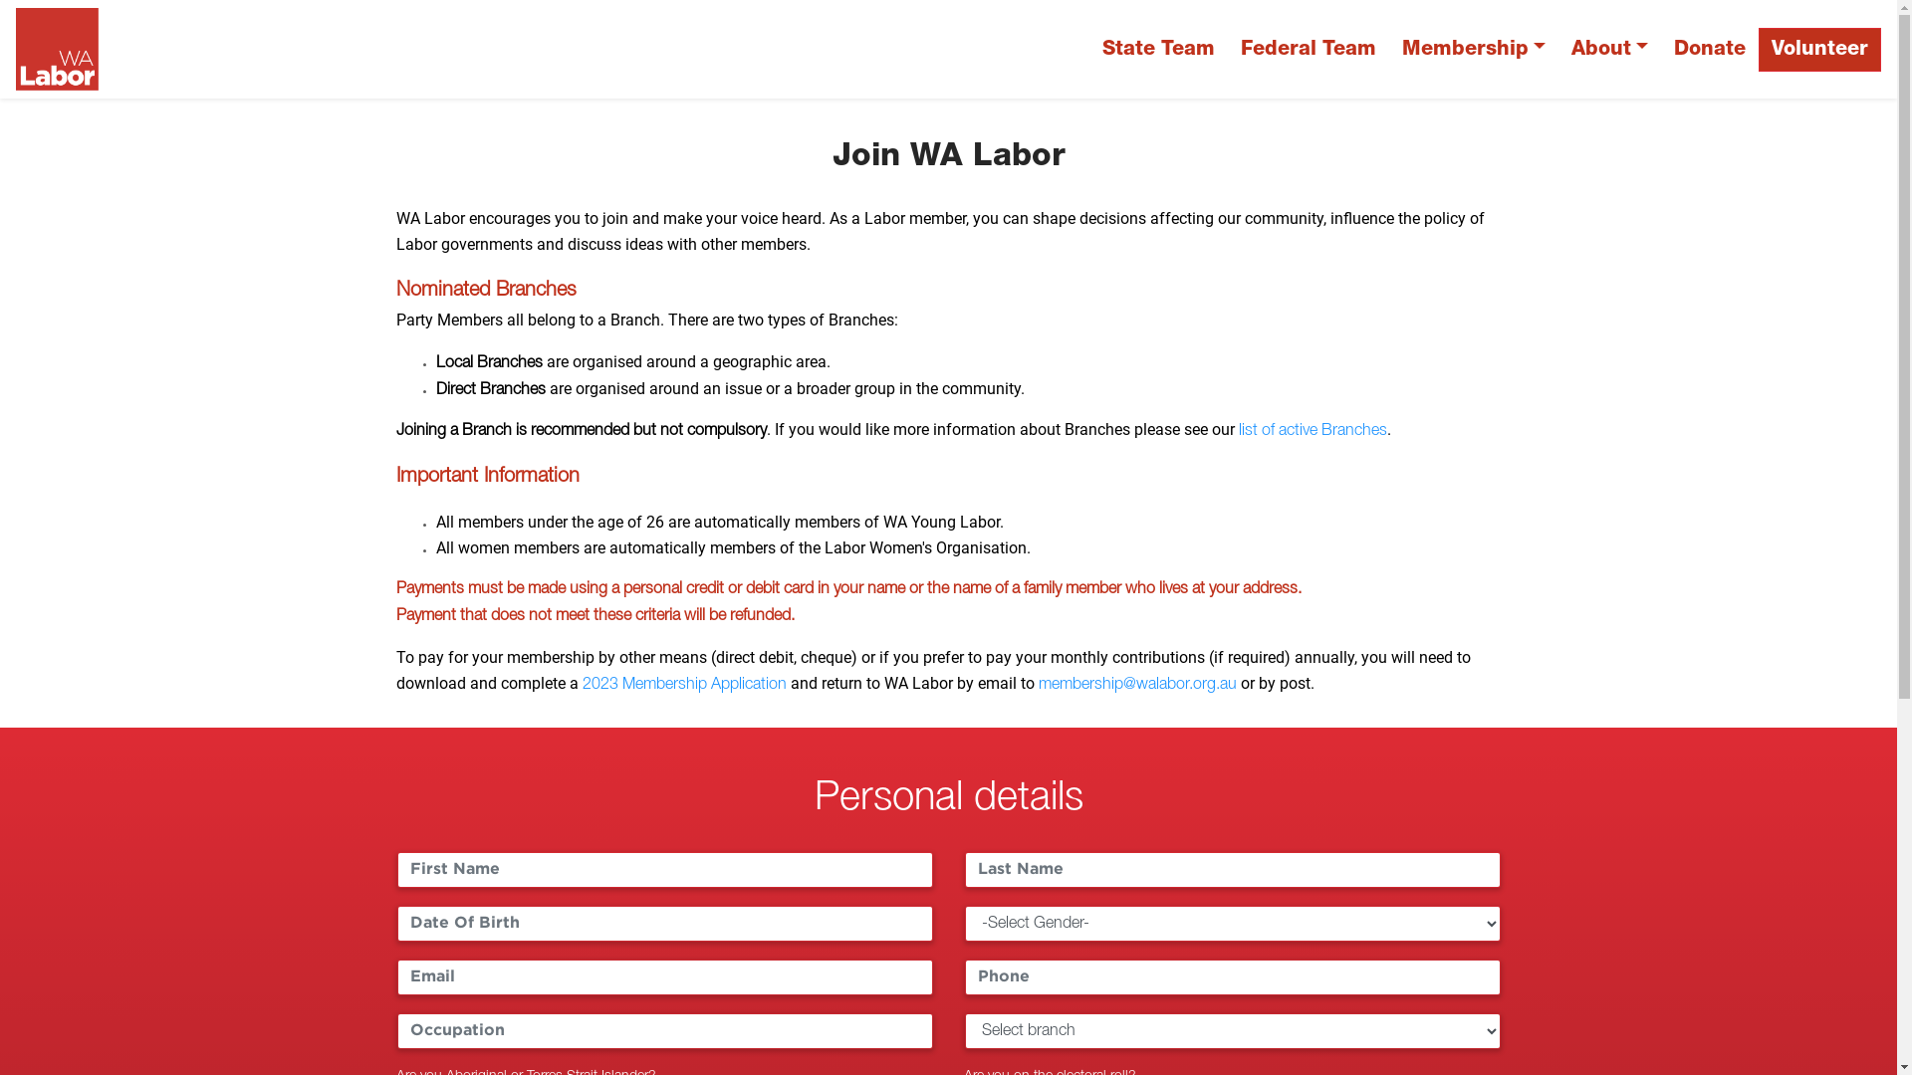  Describe the element at coordinates (1710, 50) in the screenshot. I see `Donate` at that location.